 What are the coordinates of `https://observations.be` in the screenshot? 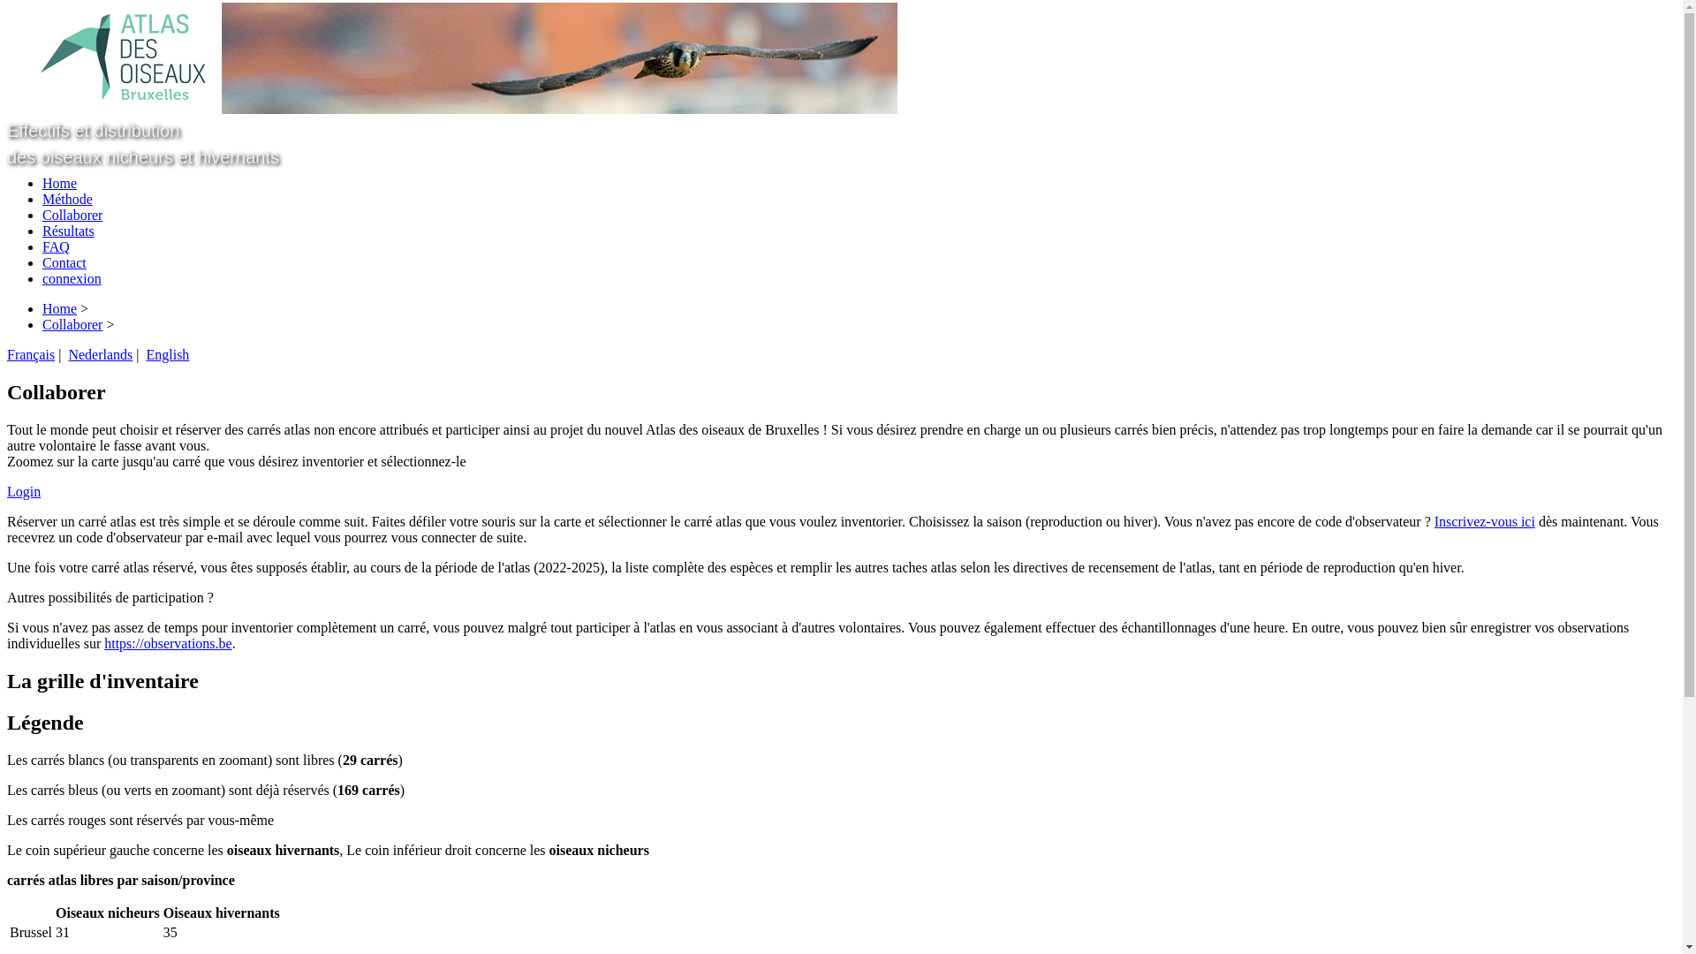 It's located at (168, 643).